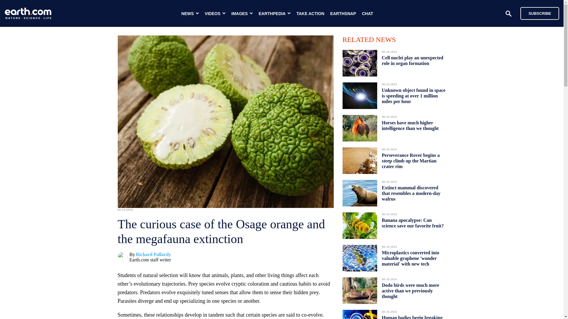 This screenshot has width=568, height=319. I want to click on Banana apocalypse: Can science save our favorite fruit?, so click(412, 223).